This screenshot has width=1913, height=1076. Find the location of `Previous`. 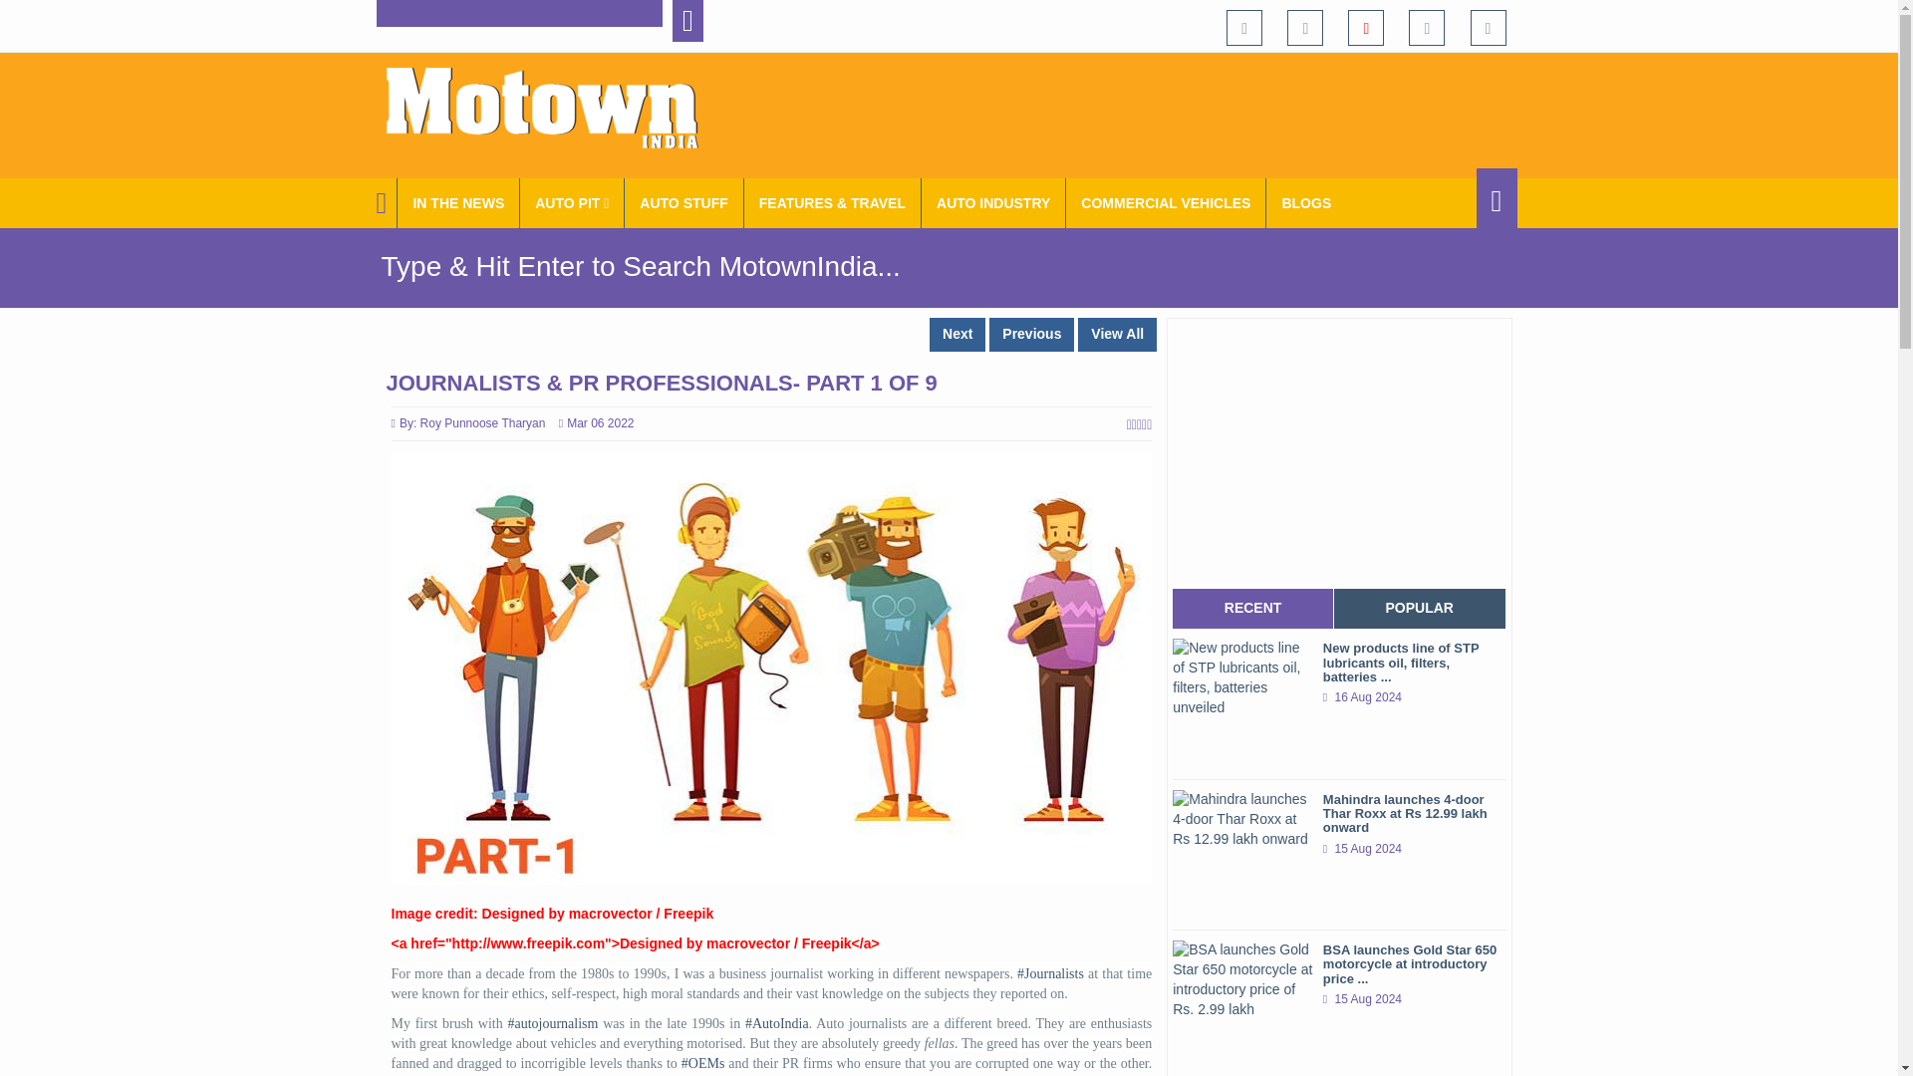

Previous is located at coordinates (1030, 335).